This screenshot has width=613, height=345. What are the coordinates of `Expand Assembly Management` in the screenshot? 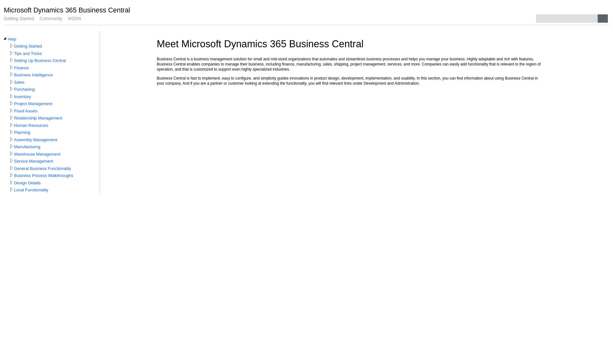 It's located at (11, 139).